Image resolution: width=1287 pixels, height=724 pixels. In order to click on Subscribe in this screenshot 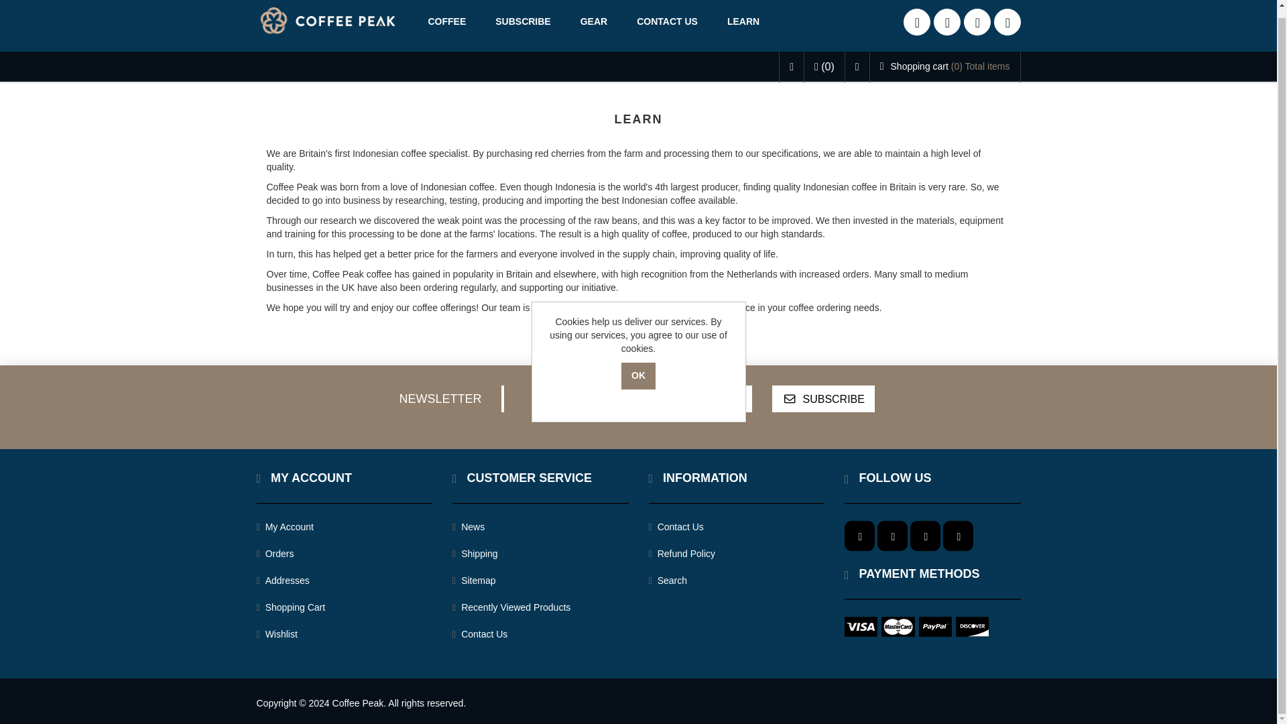, I will do `click(823, 398)`.